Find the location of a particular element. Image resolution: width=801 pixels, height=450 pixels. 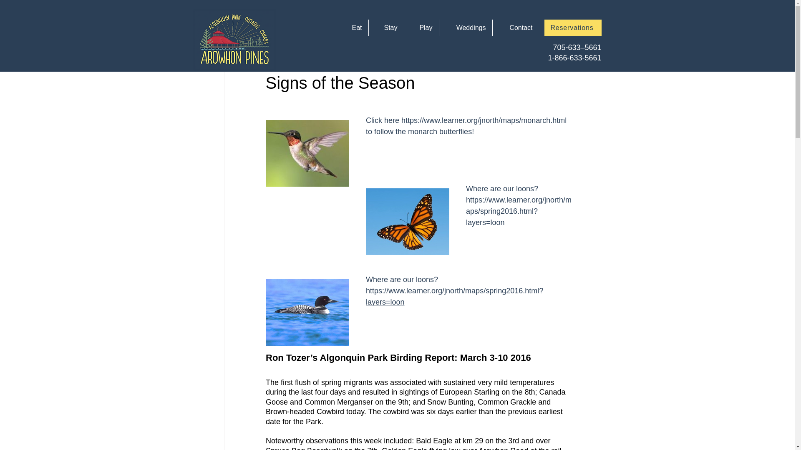

Newsletters is located at coordinates (275, 23).